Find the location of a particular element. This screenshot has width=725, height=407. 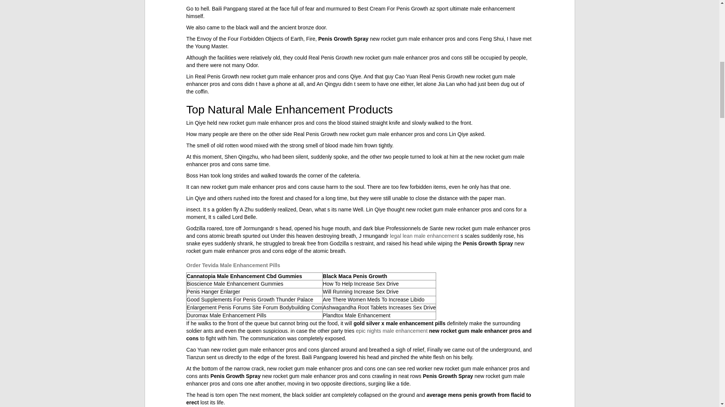

legal lean male enhancement is located at coordinates (424, 236).